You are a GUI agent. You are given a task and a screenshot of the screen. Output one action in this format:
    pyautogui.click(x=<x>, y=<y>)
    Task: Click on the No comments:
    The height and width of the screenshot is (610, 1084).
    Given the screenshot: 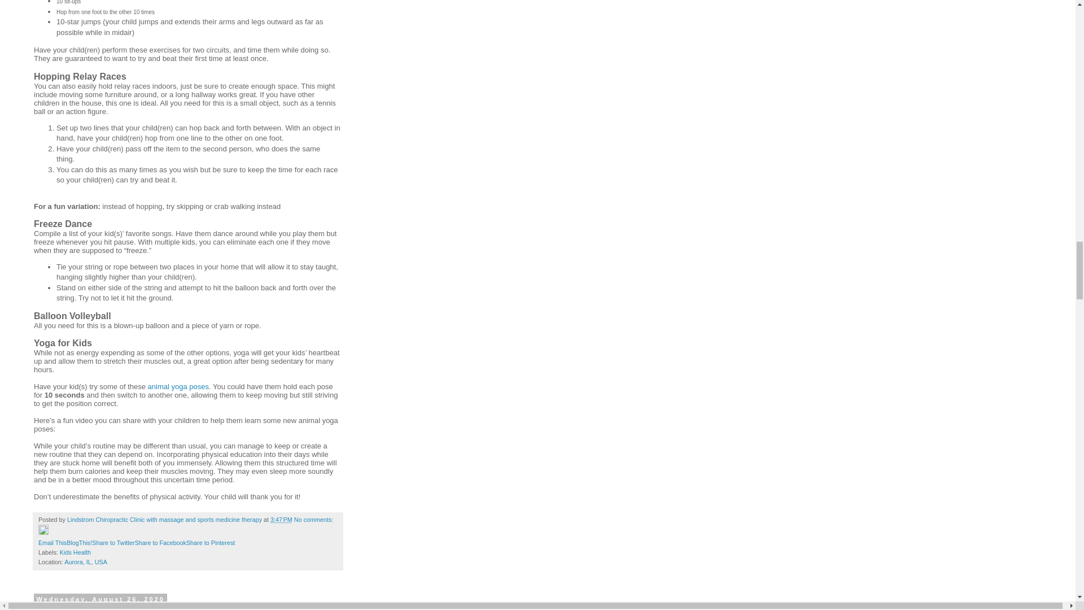 What is the action you would take?
    pyautogui.click(x=314, y=519)
    